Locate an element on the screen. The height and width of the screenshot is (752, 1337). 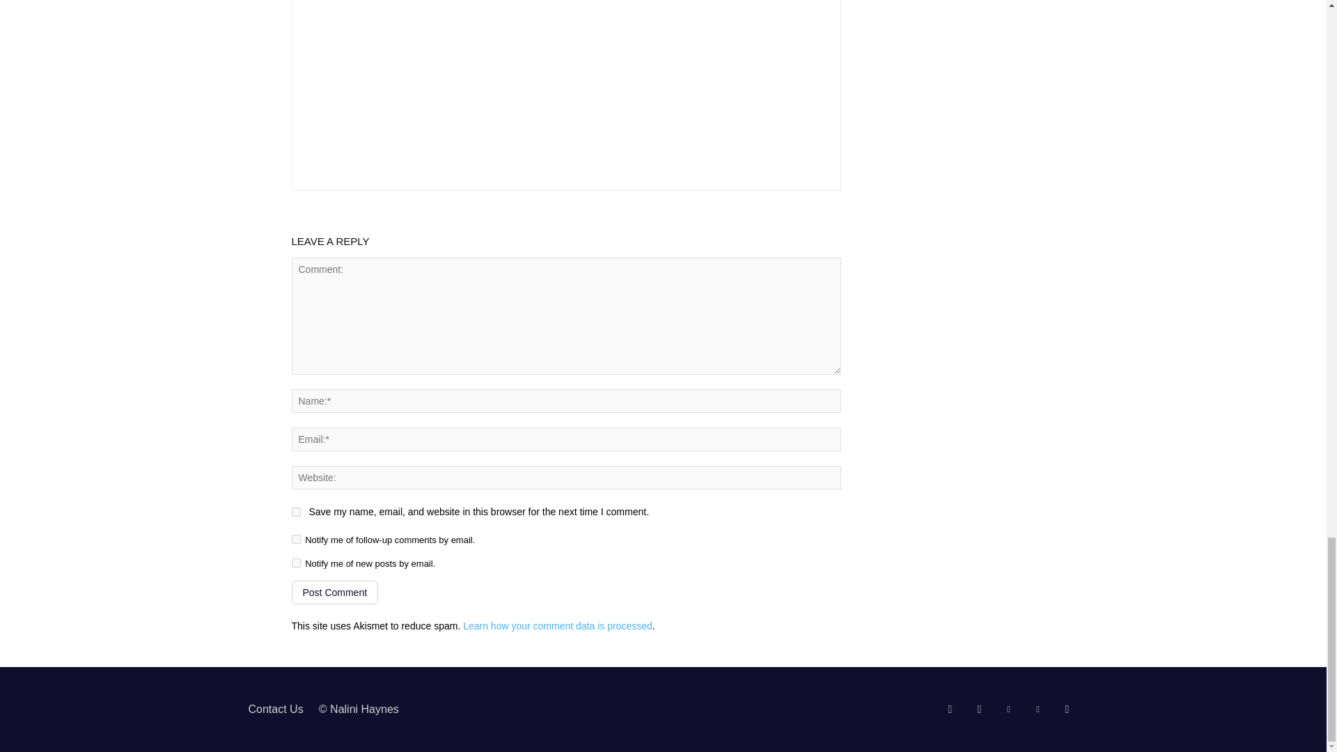
subscribe is located at coordinates (295, 539).